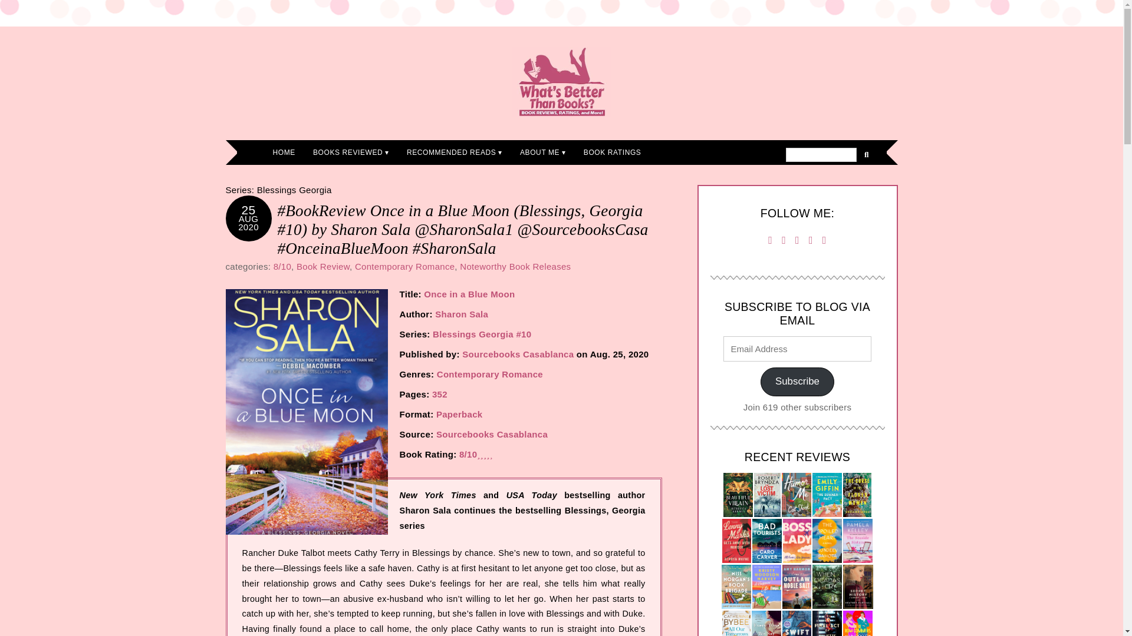 The height and width of the screenshot is (636, 1132). I want to click on BOOK RATINGS, so click(612, 152).